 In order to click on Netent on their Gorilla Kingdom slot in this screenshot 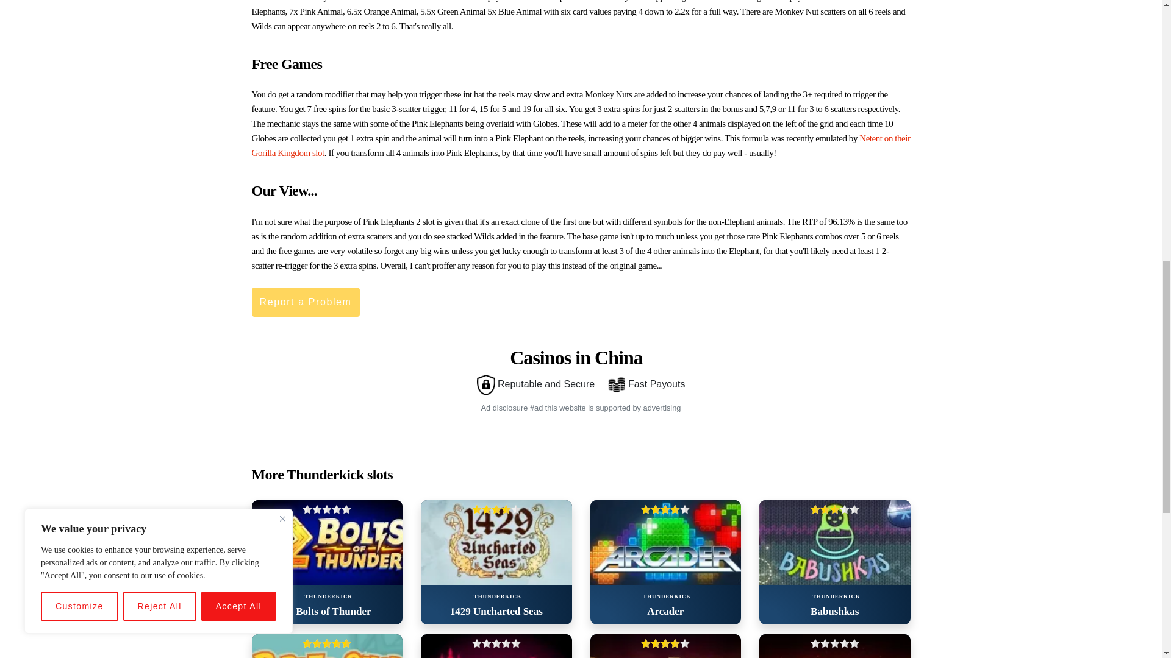, I will do `click(581, 146)`.